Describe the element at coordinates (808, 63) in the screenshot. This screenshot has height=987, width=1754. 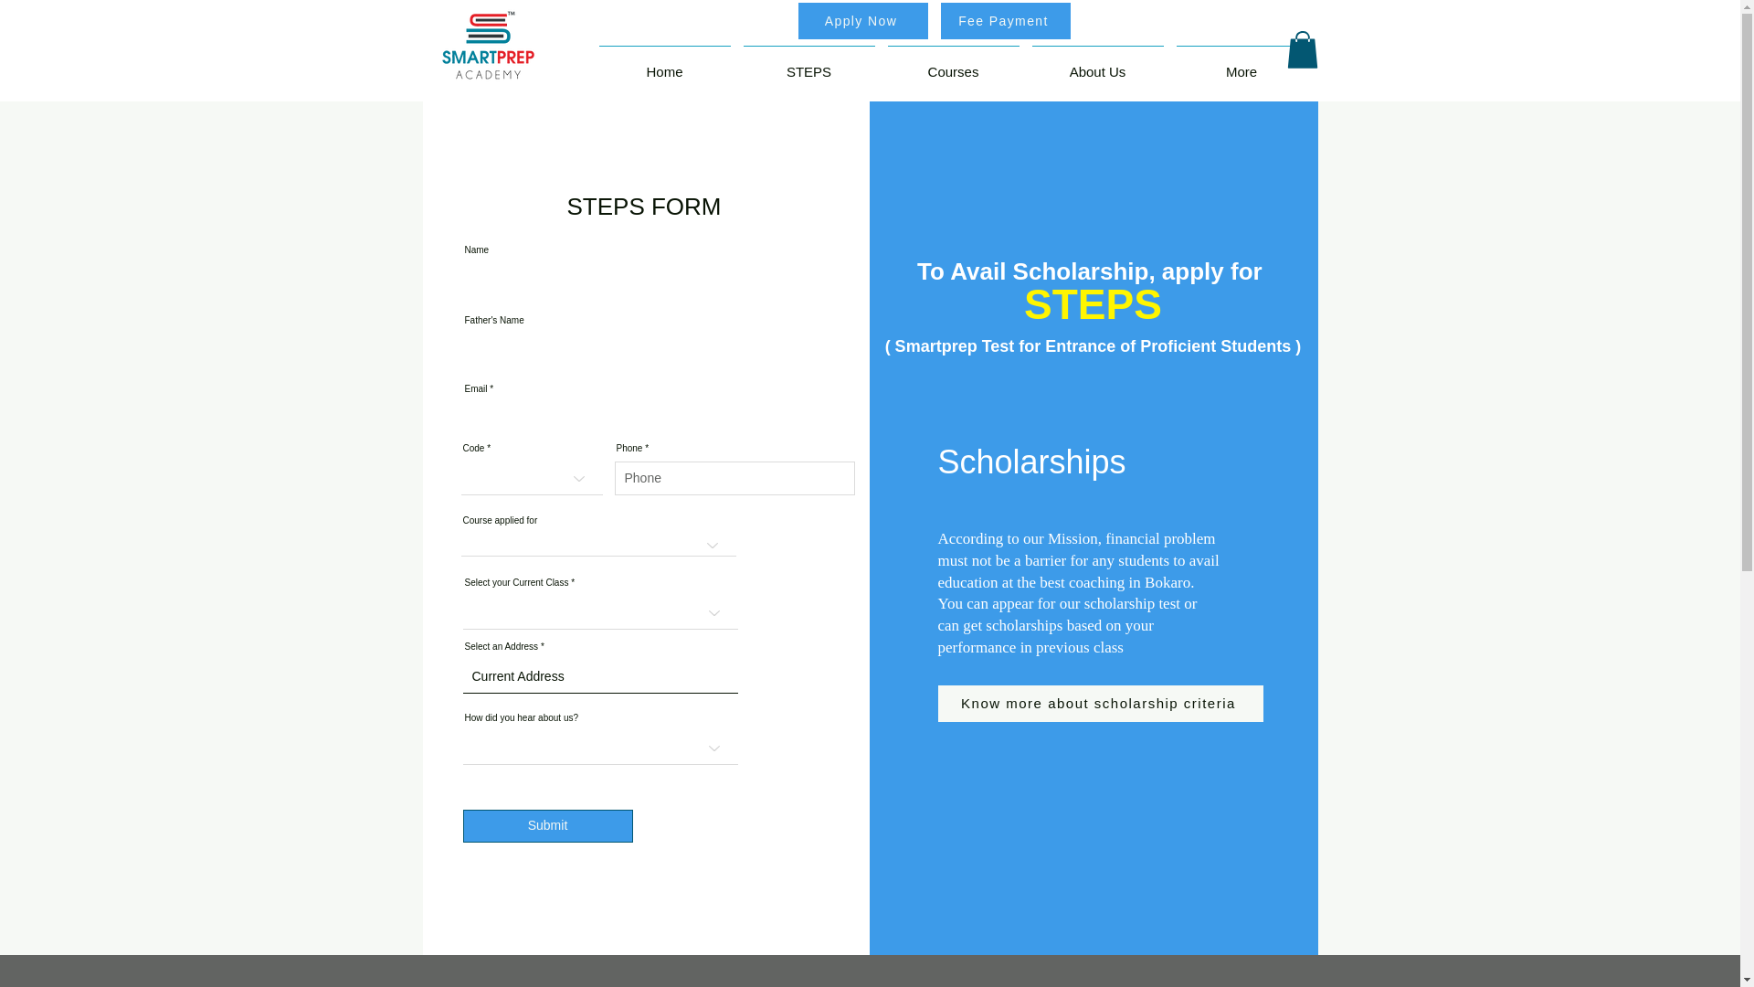
I see `STEPS` at that location.